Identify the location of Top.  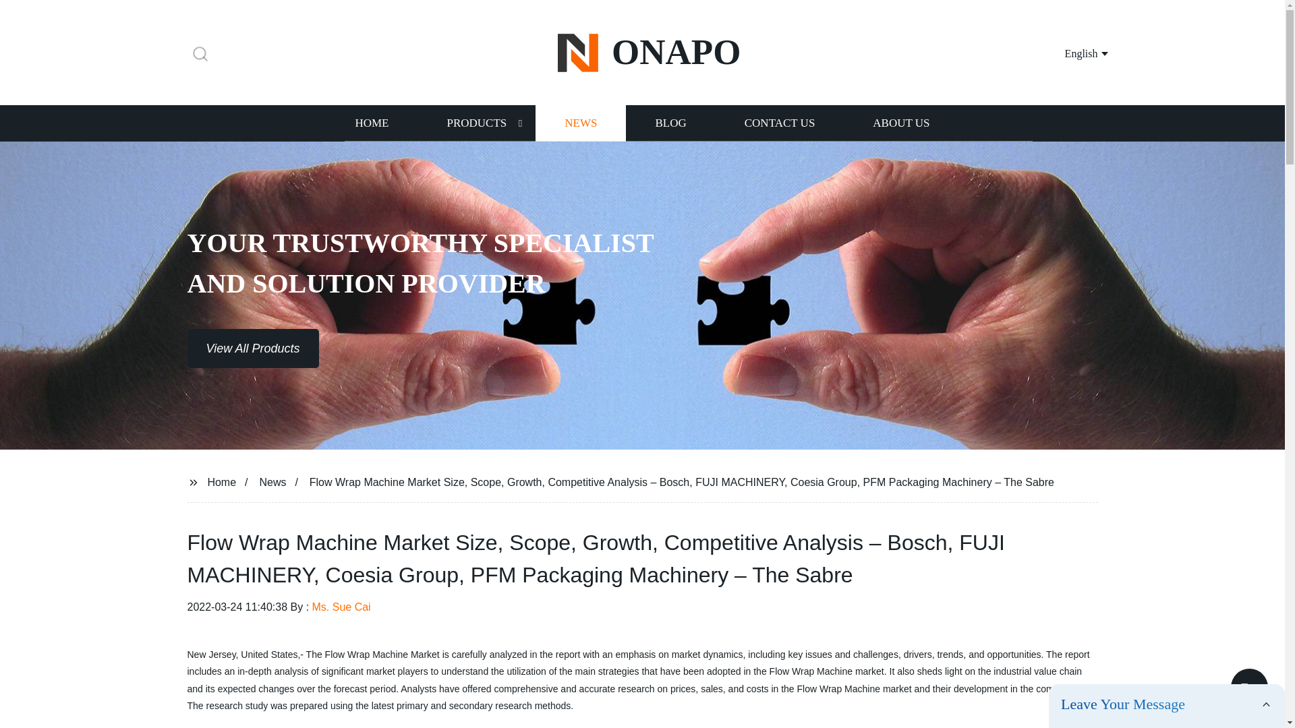
(1249, 688).